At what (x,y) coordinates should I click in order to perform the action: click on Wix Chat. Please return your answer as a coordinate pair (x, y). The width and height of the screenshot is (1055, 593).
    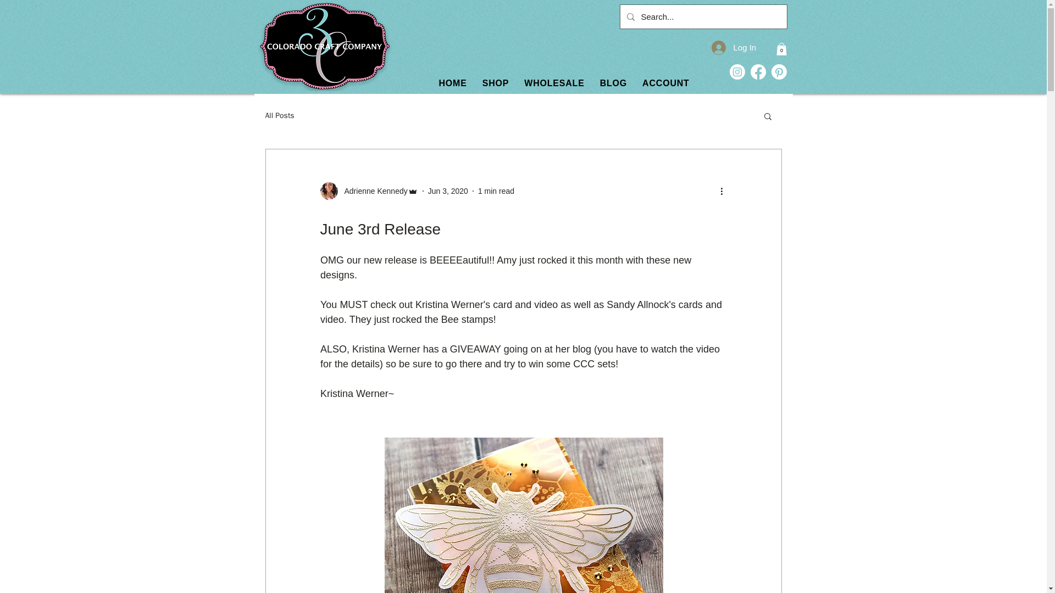
    Looking at the image, I should click on (279, 115).